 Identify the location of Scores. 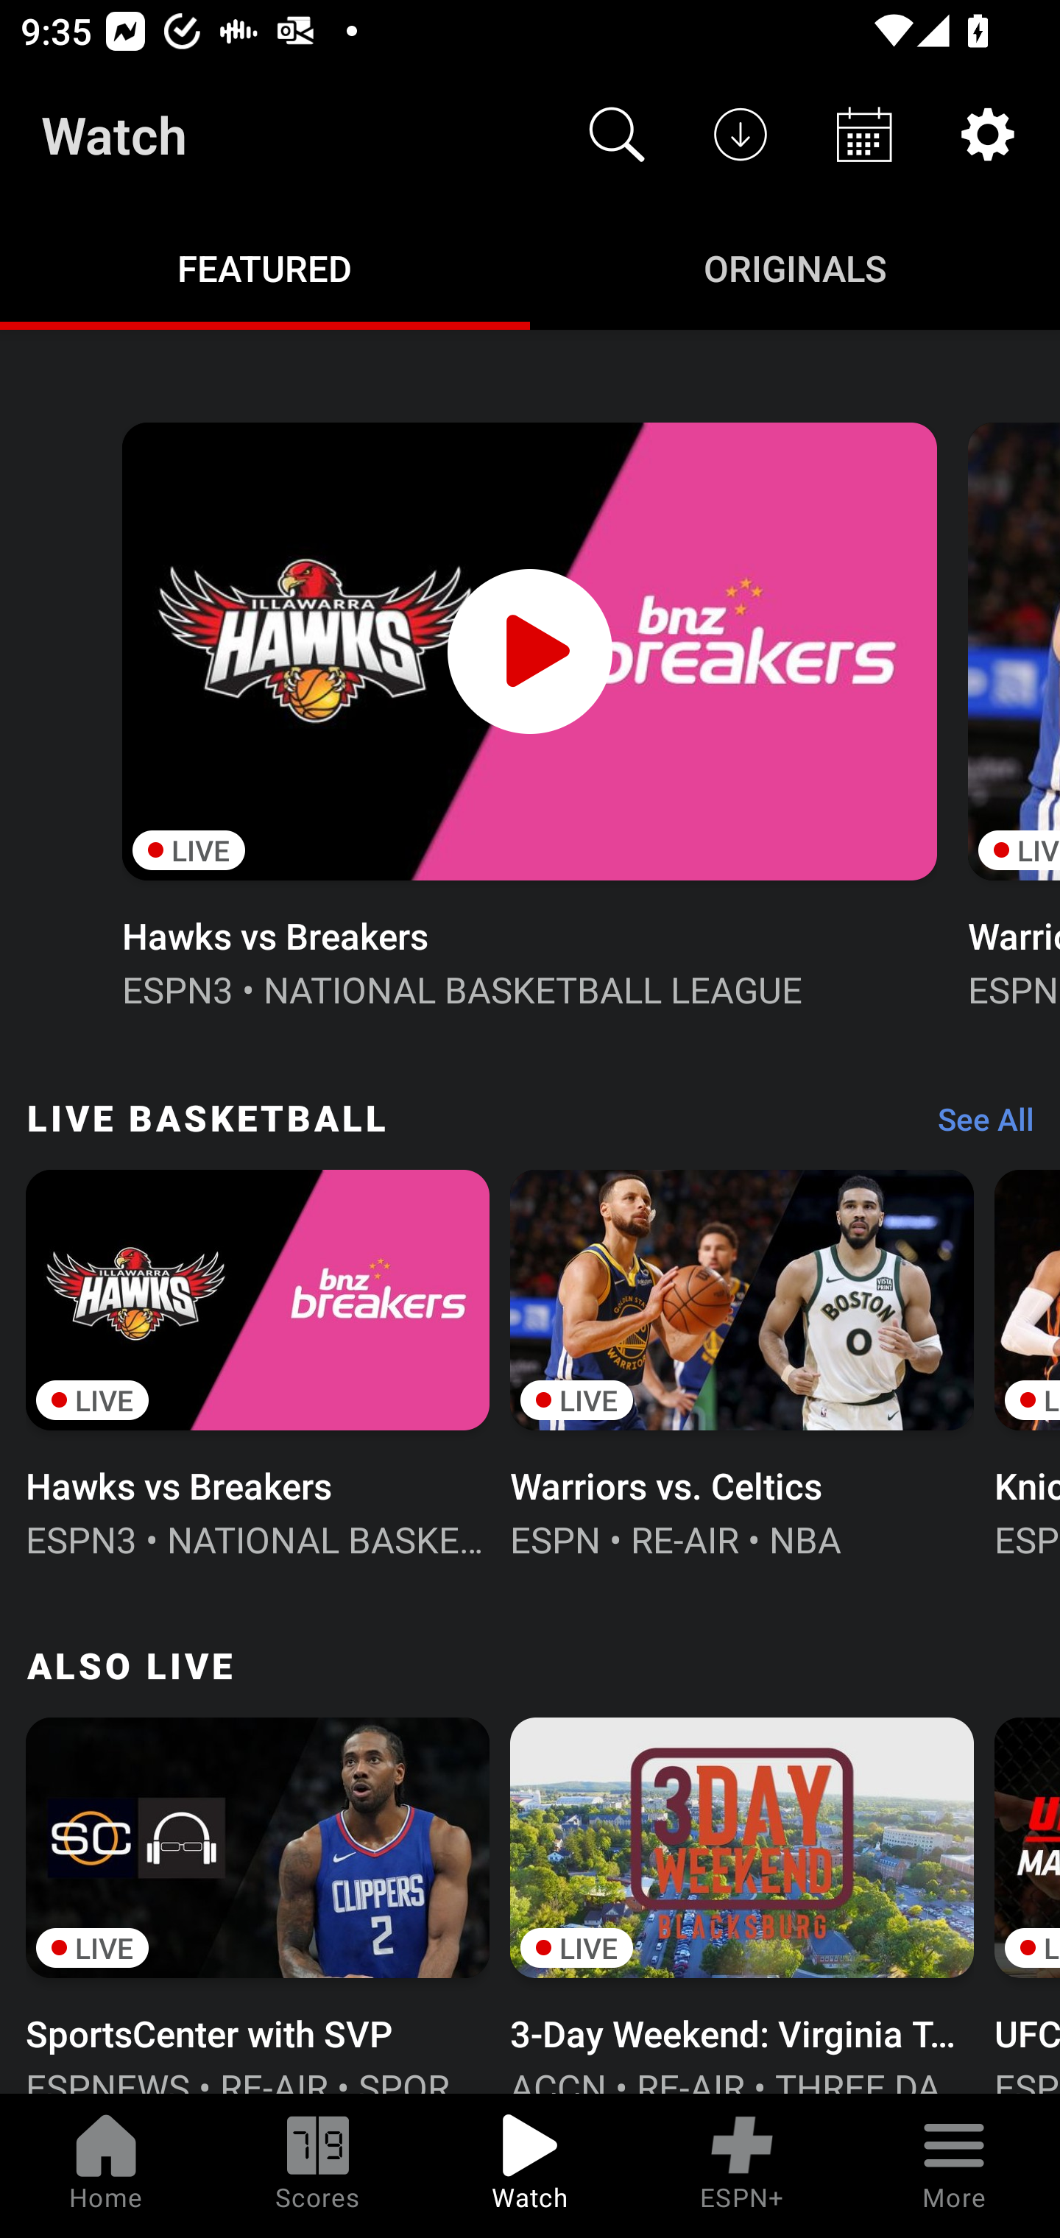
(318, 2166).